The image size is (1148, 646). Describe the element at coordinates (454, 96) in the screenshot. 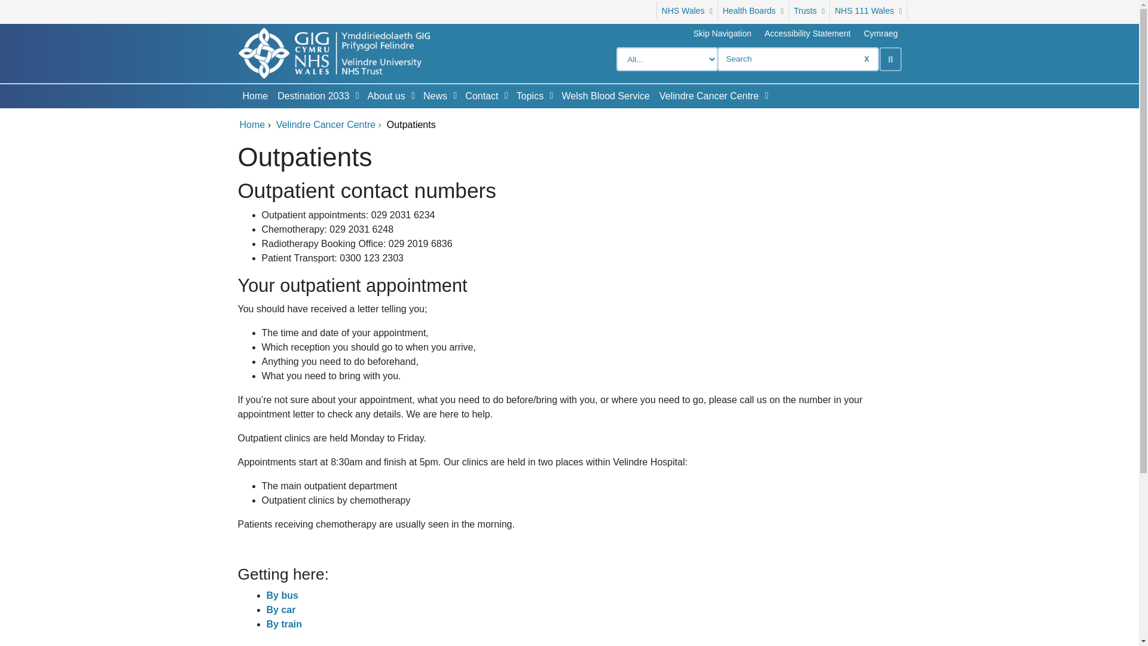

I see `Show Submenu For News` at that location.